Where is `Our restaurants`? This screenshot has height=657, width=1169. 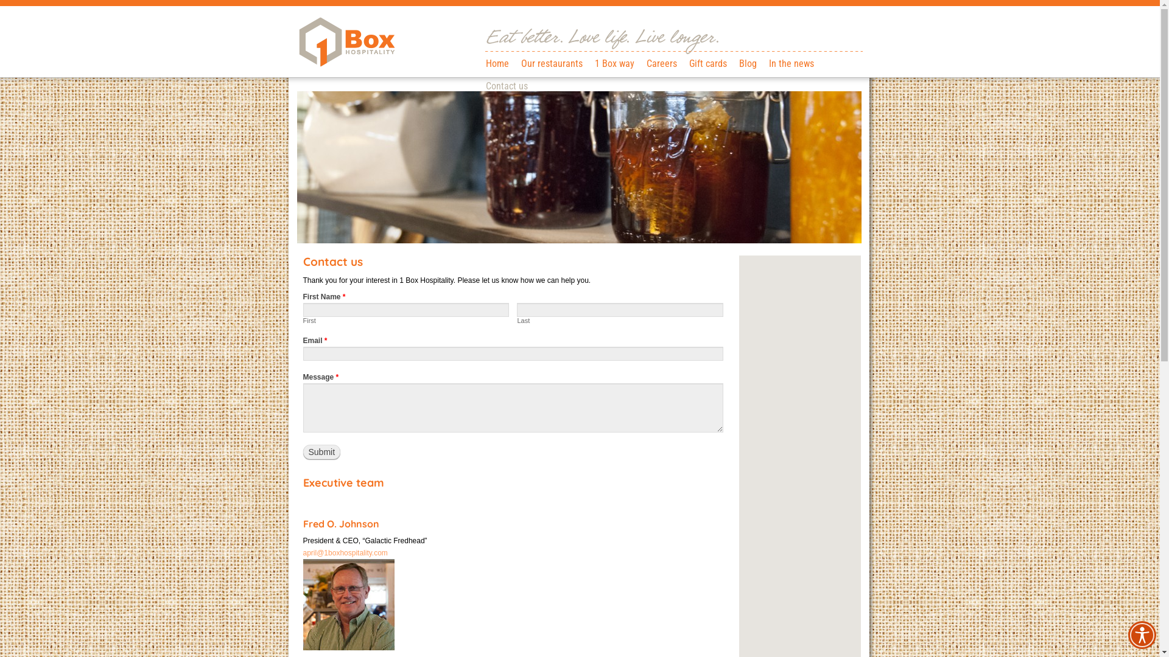 Our restaurants is located at coordinates (552, 62).